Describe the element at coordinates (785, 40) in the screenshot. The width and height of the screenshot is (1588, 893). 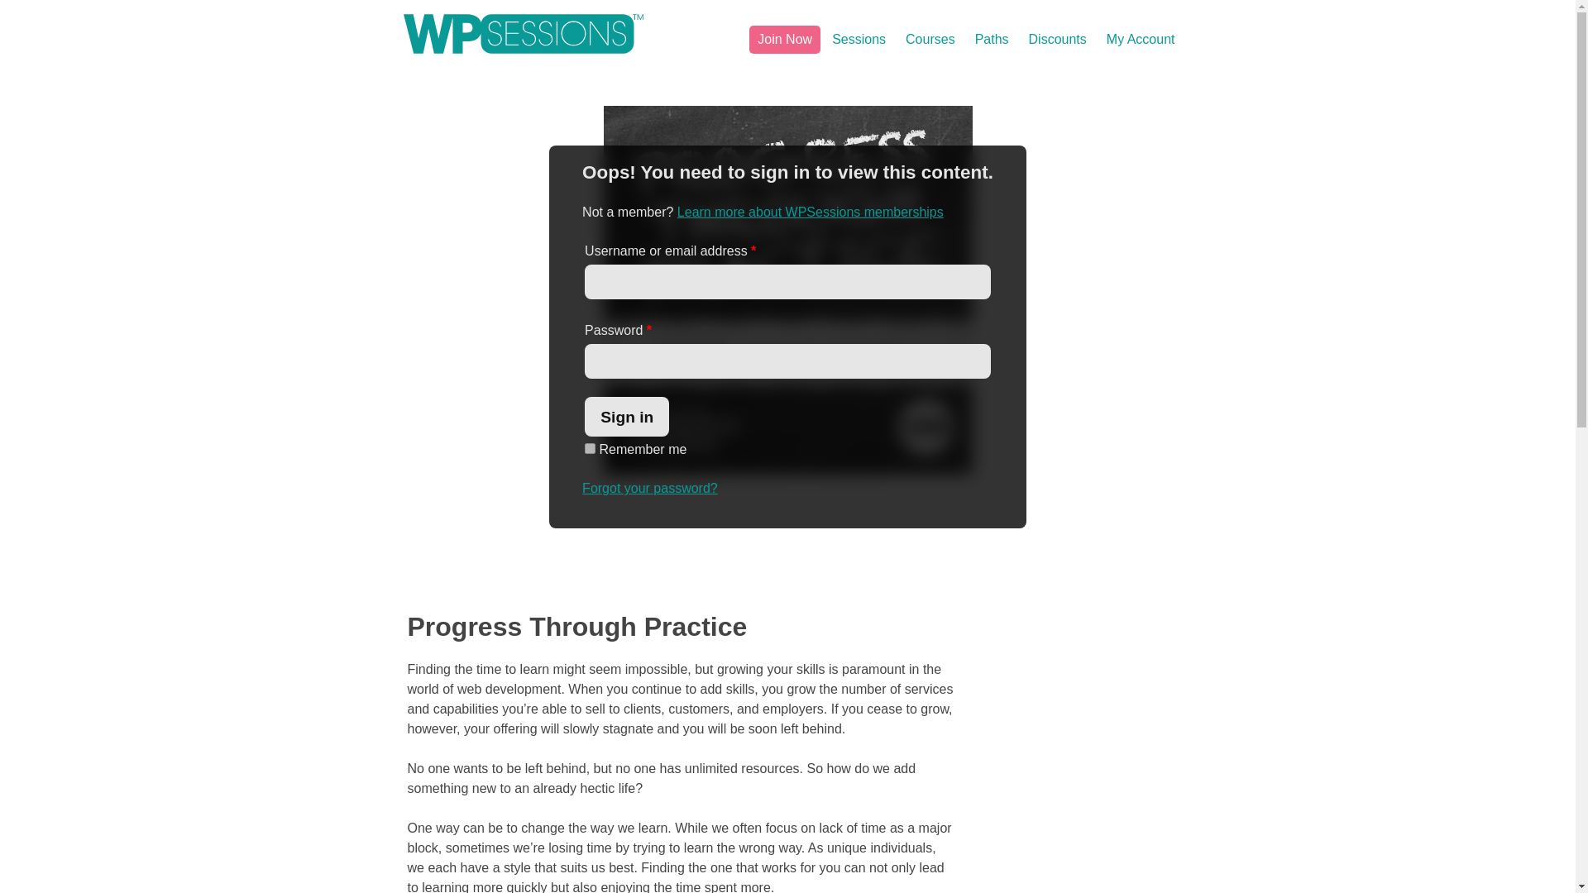
I see `Join Now` at that location.